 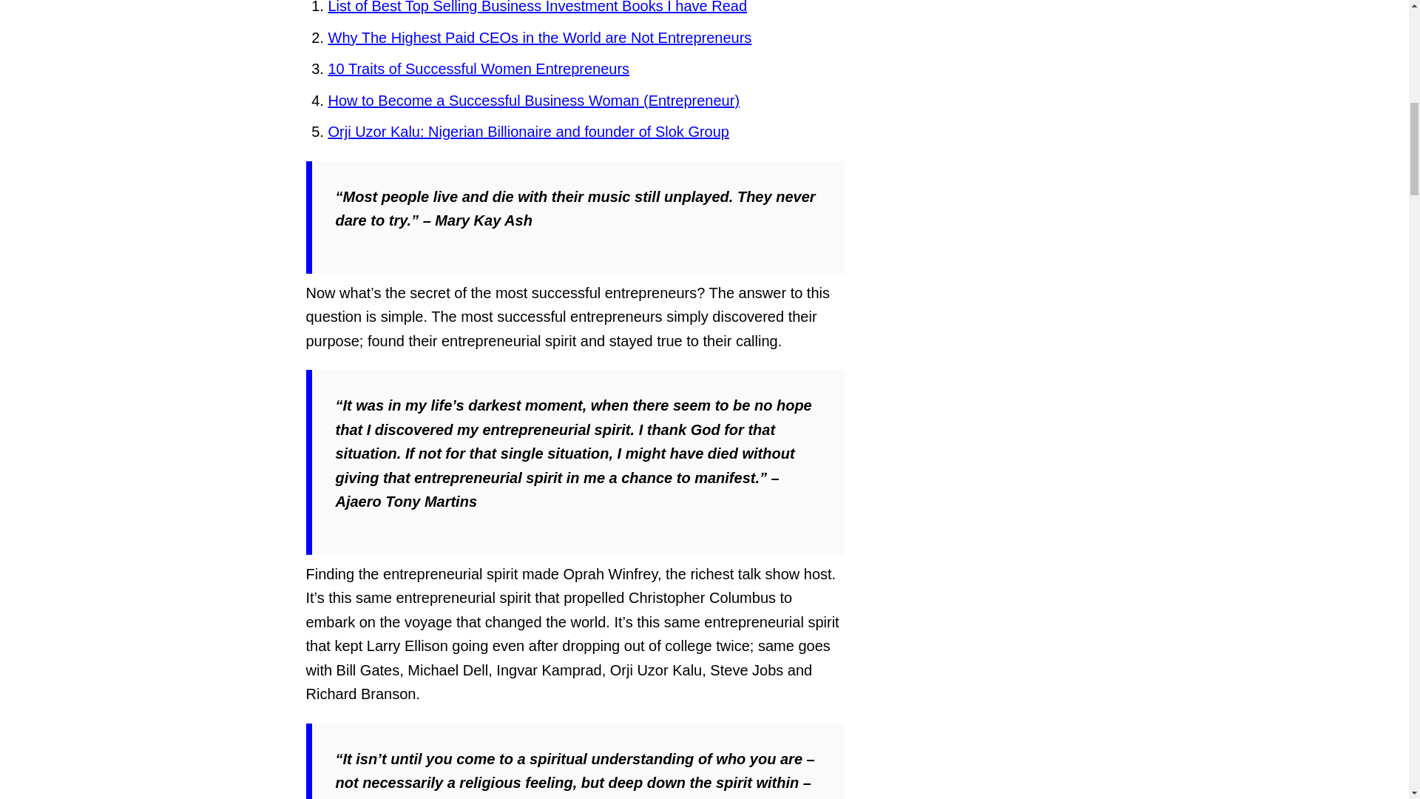 I want to click on Why The Highest Paid CEOs in the World are Not Entrepreneurs, so click(x=540, y=37).